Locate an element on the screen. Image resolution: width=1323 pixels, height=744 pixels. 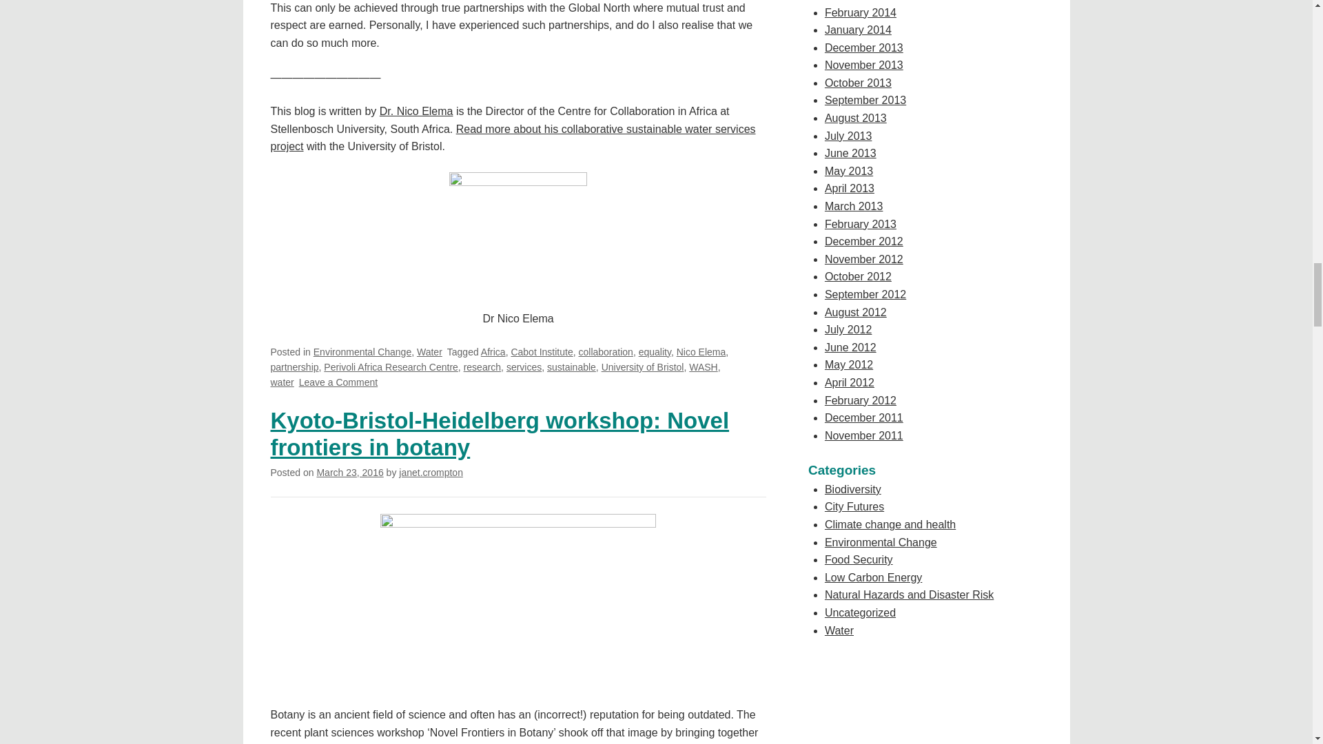
Water is located at coordinates (429, 352).